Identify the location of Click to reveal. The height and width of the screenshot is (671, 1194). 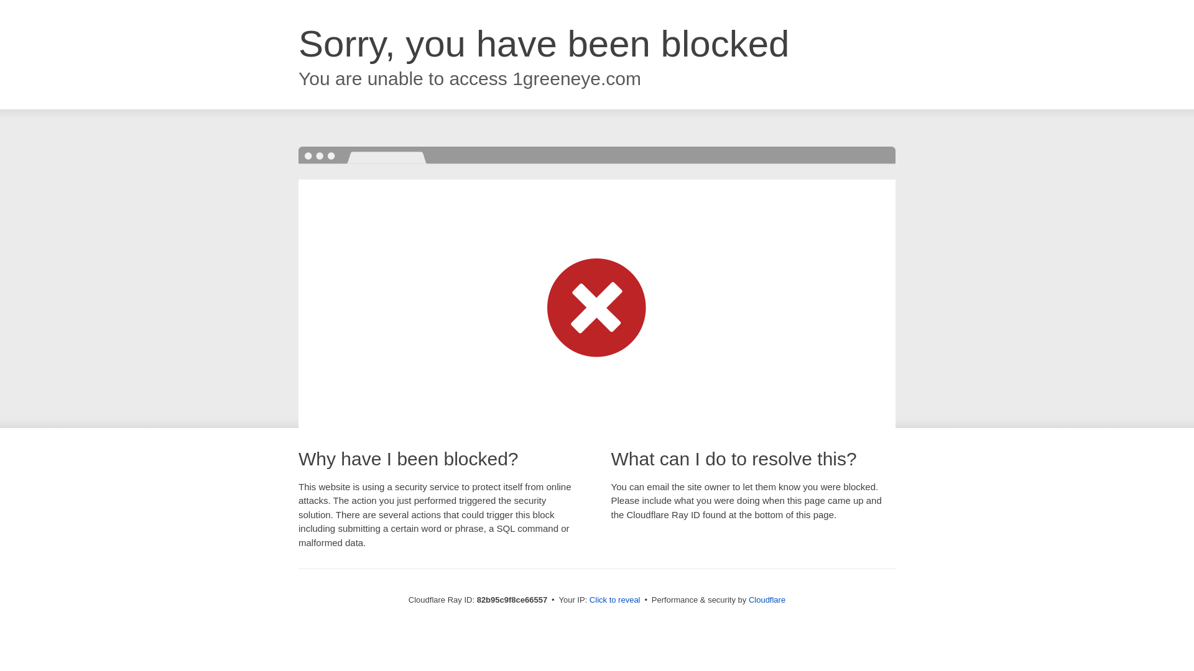
(615, 600).